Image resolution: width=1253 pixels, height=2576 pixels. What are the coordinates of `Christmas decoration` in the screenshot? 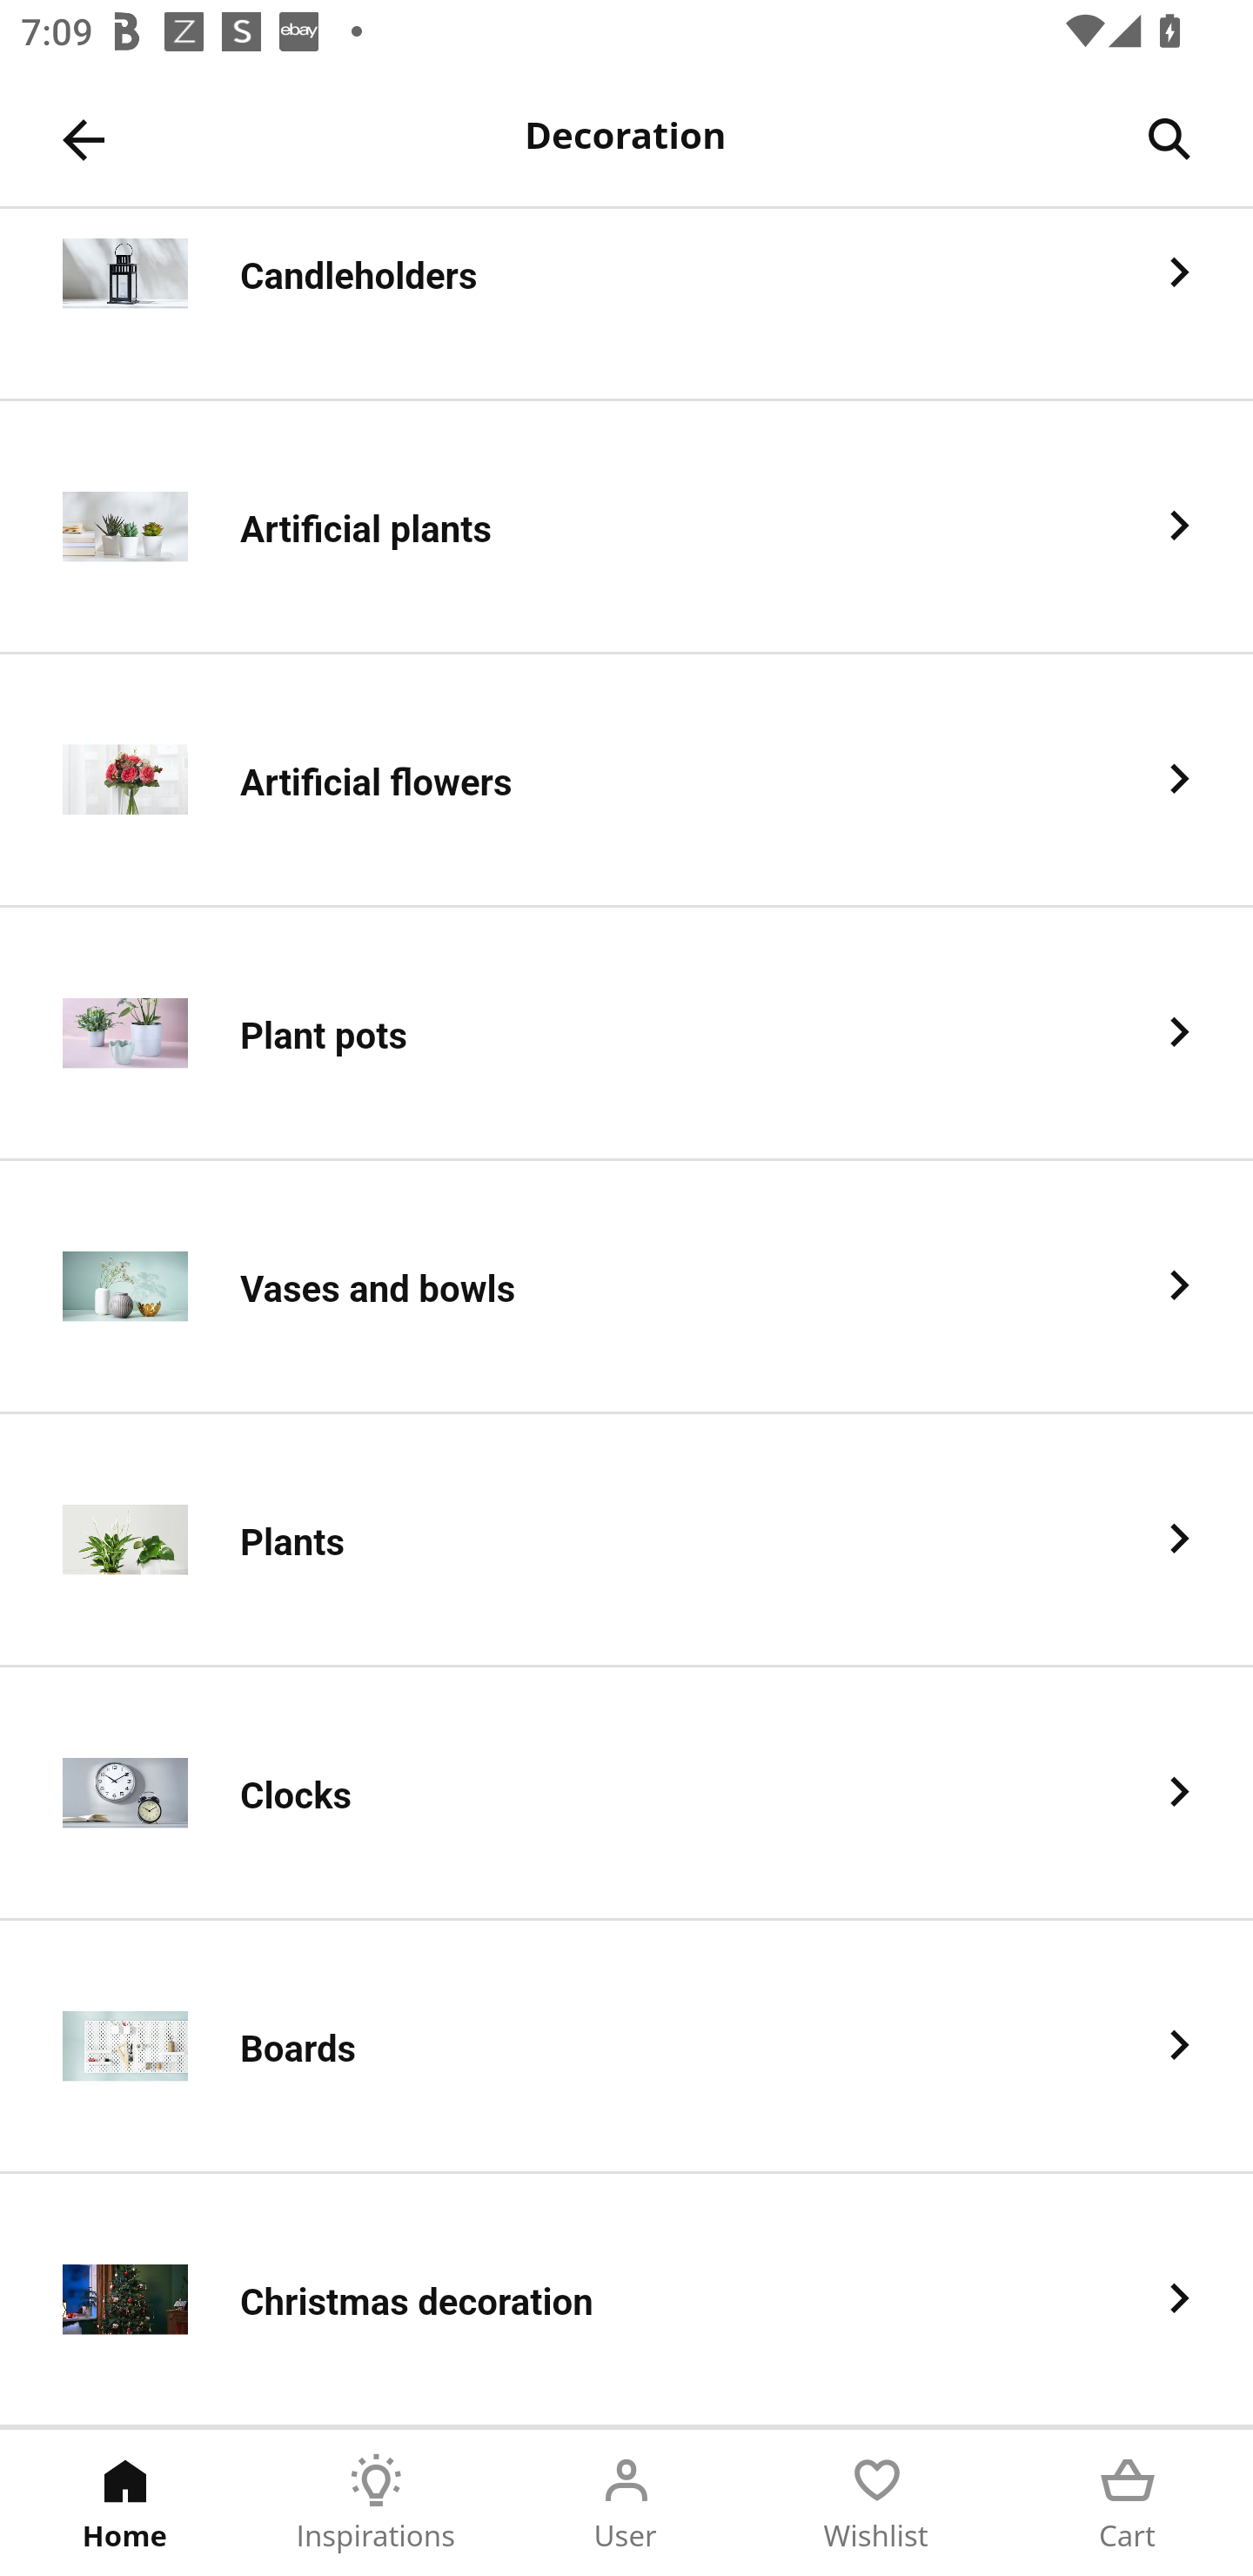 It's located at (626, 2300).